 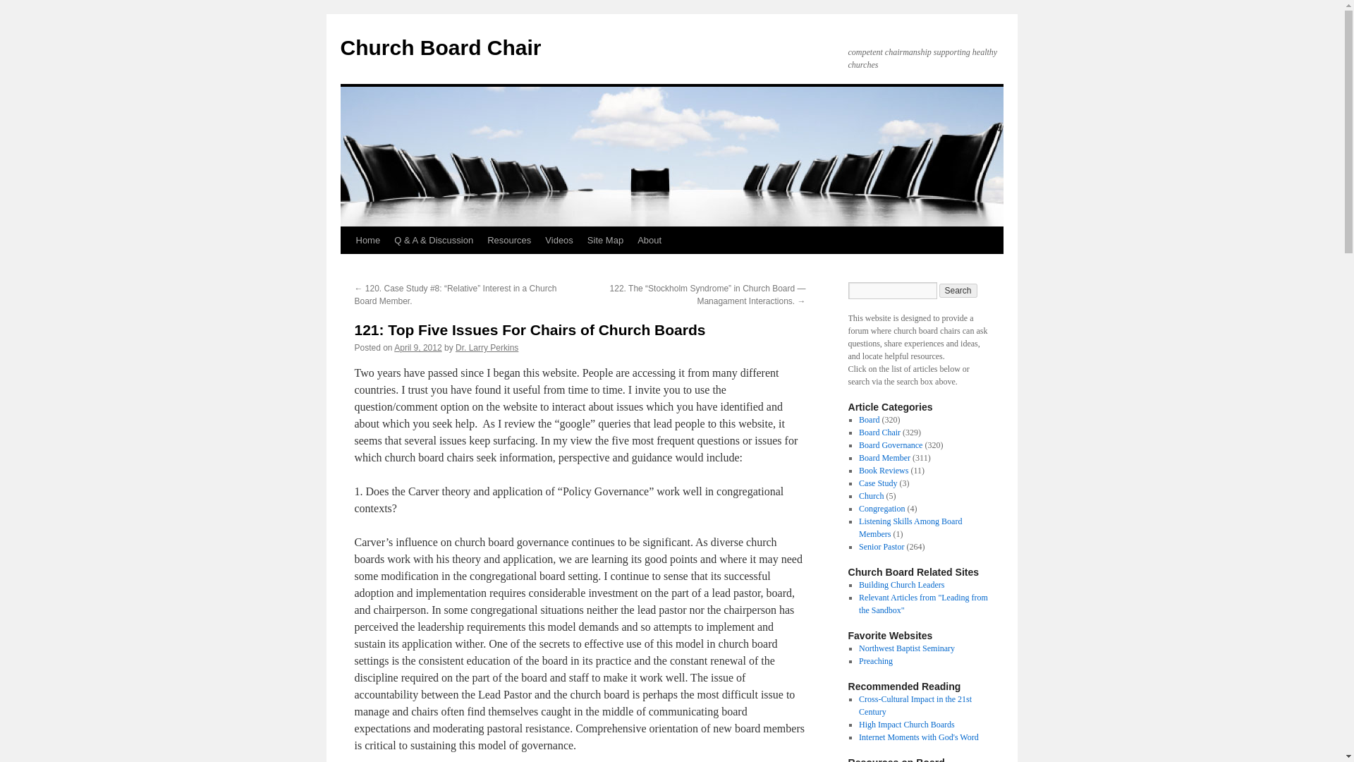 I want to click on Dr. Larry Perkins, so click(x=487, y=348).